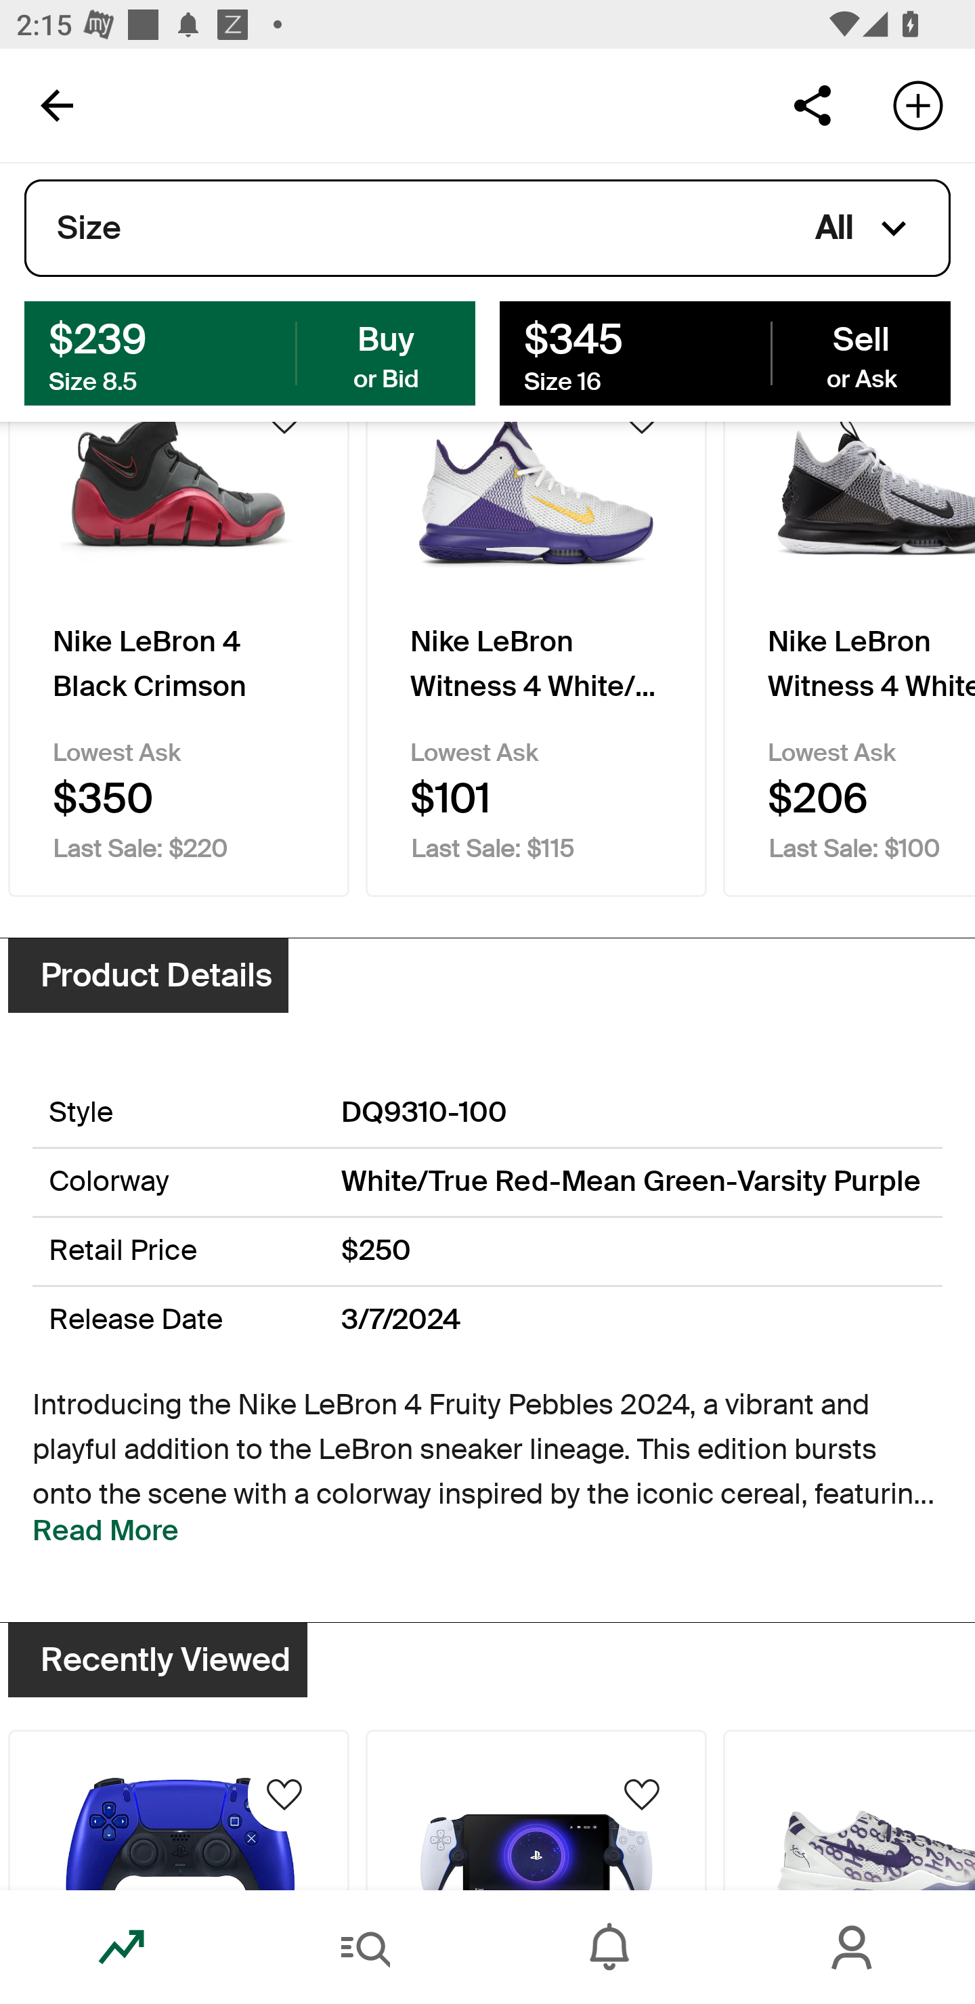  I want to click on Search, so click(366, 1947).